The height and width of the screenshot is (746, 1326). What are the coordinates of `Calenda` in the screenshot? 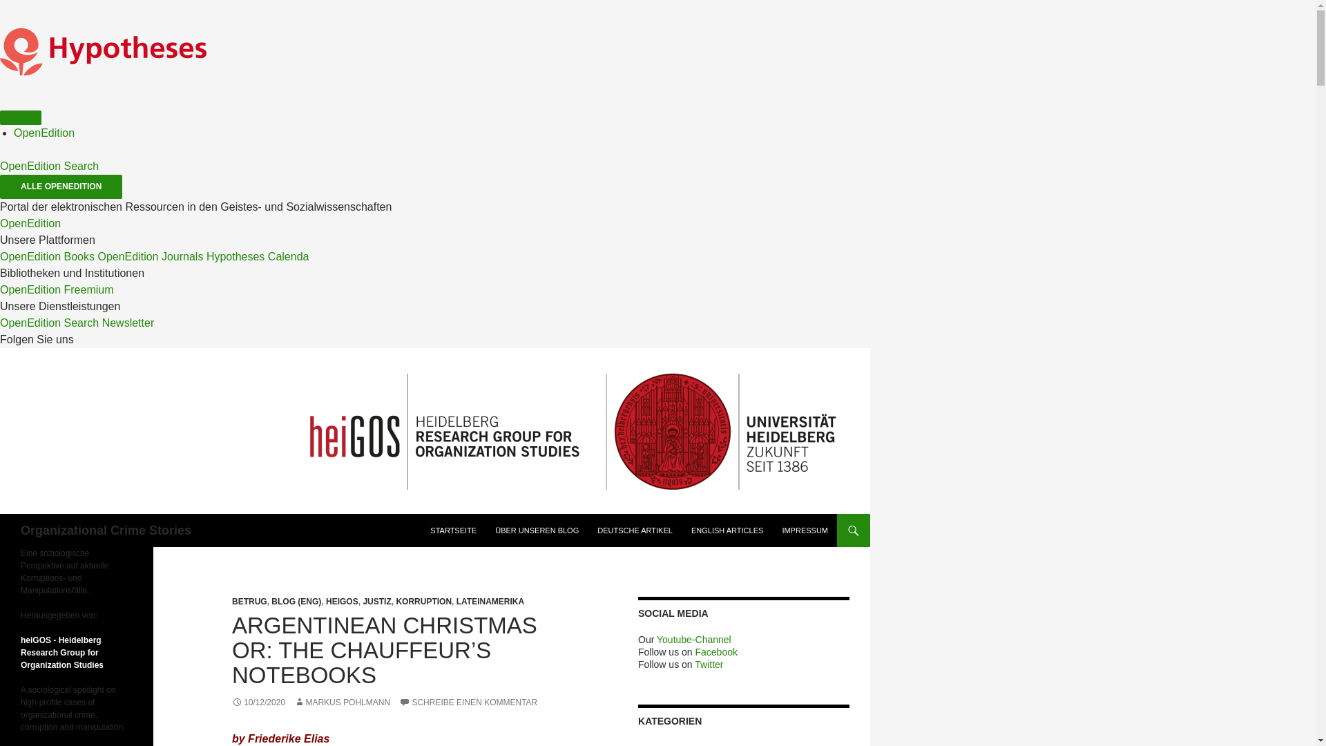 It's located at (288, 256).